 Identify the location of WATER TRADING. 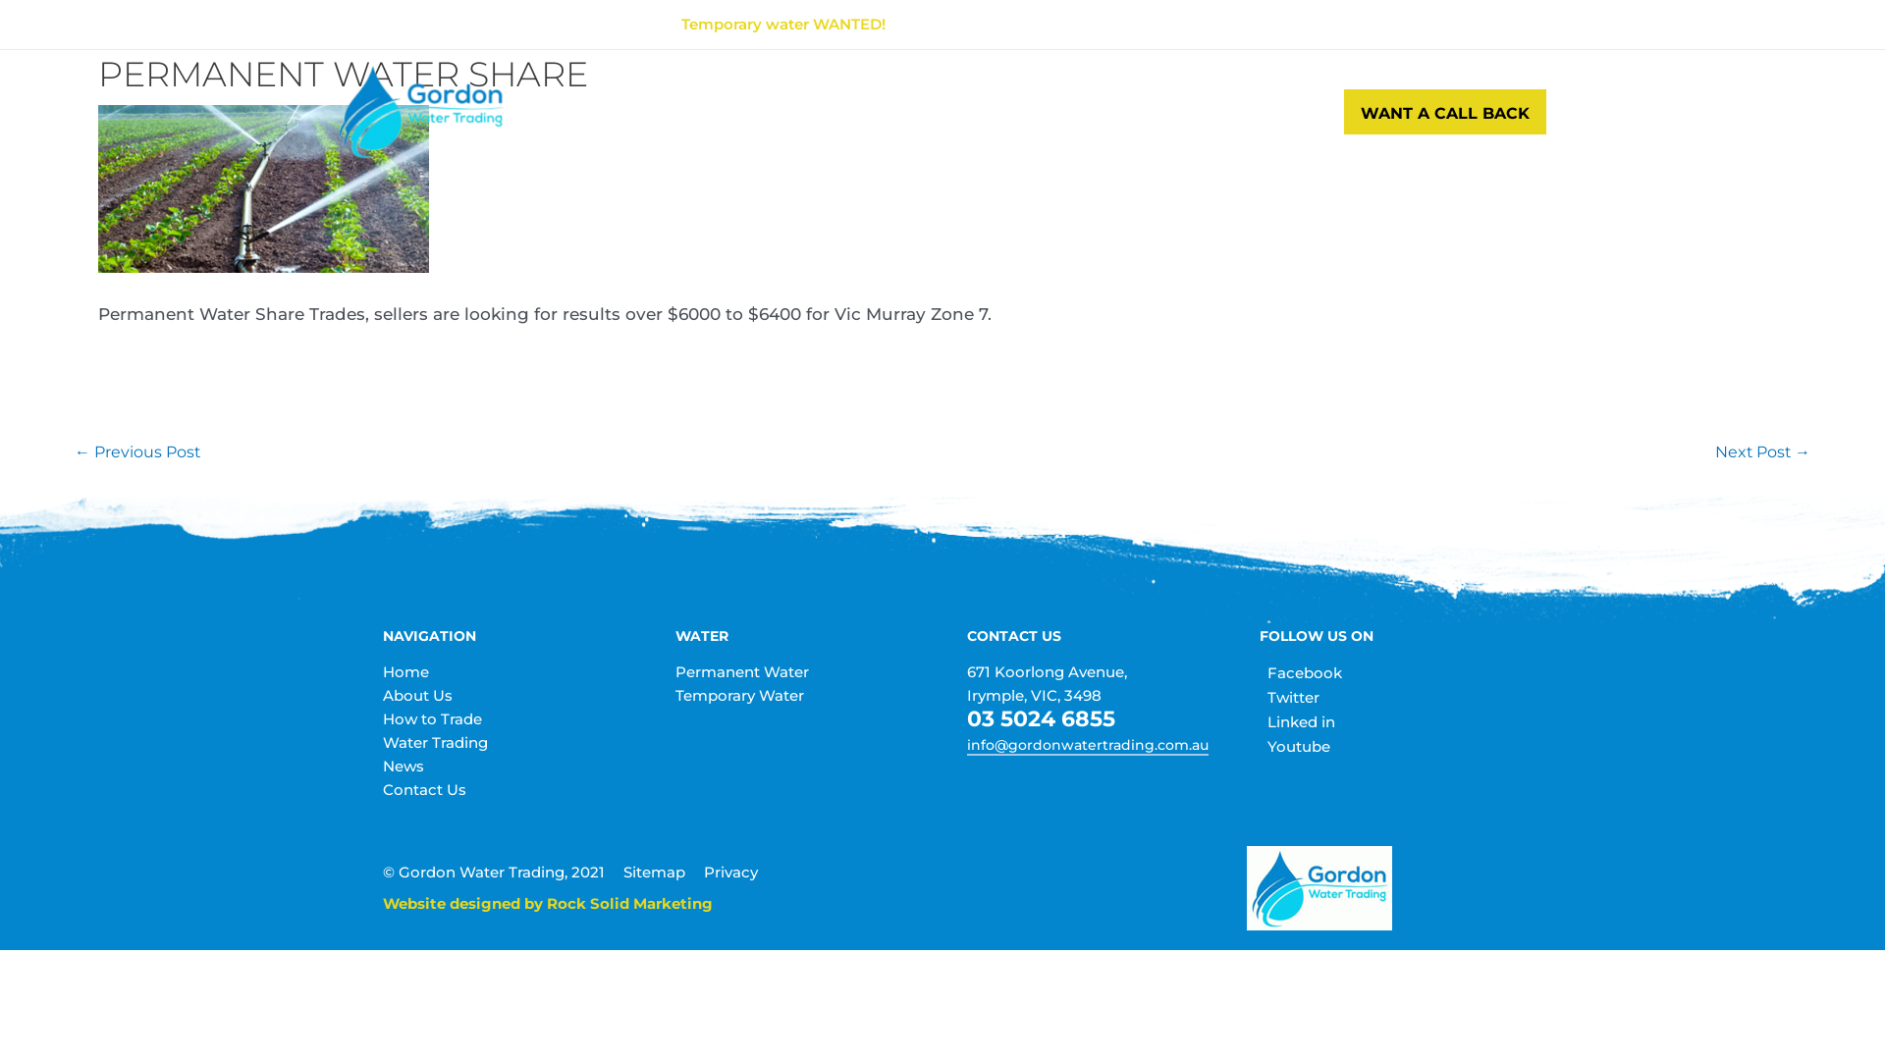
(1001, 112).